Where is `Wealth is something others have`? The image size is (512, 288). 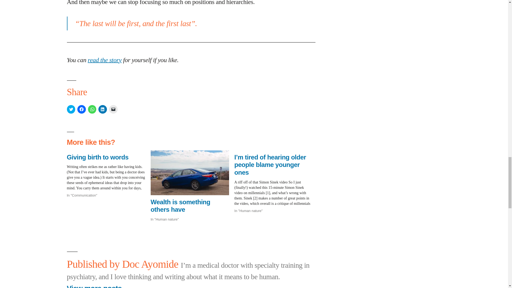
Wealth is something others have is located at coordinates (180, 206).